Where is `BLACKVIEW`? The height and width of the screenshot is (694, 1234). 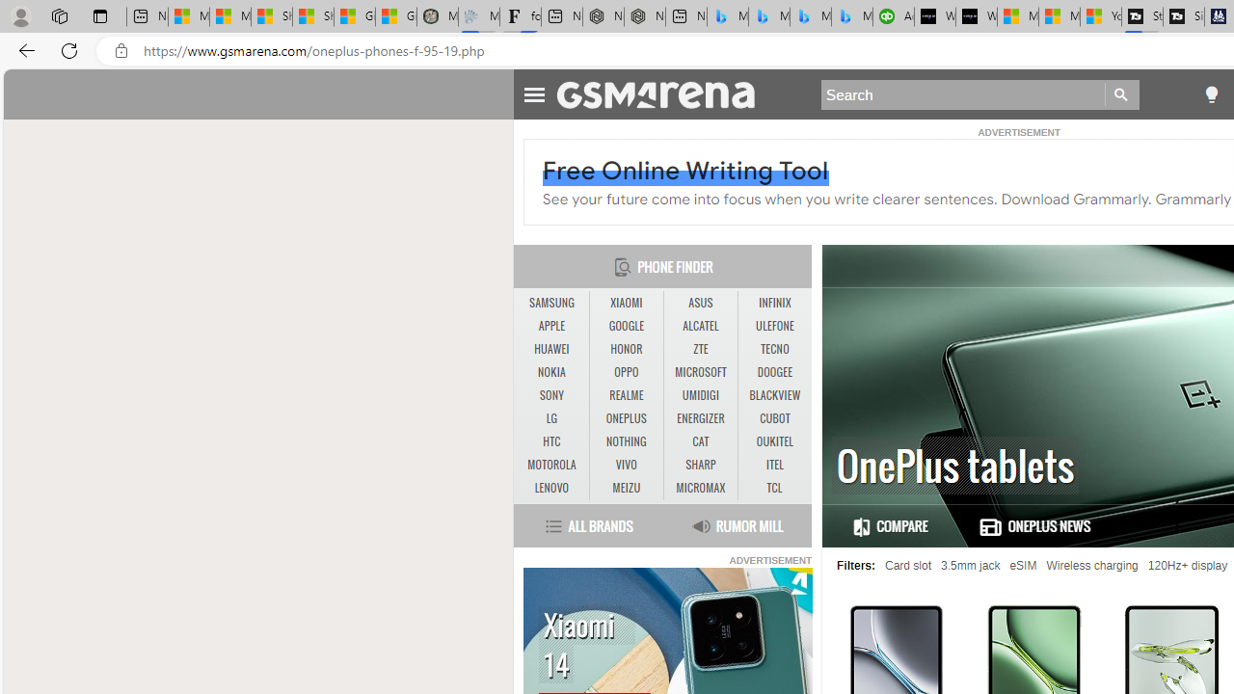
BLACKVIEW is located at coordinates (775, 396).